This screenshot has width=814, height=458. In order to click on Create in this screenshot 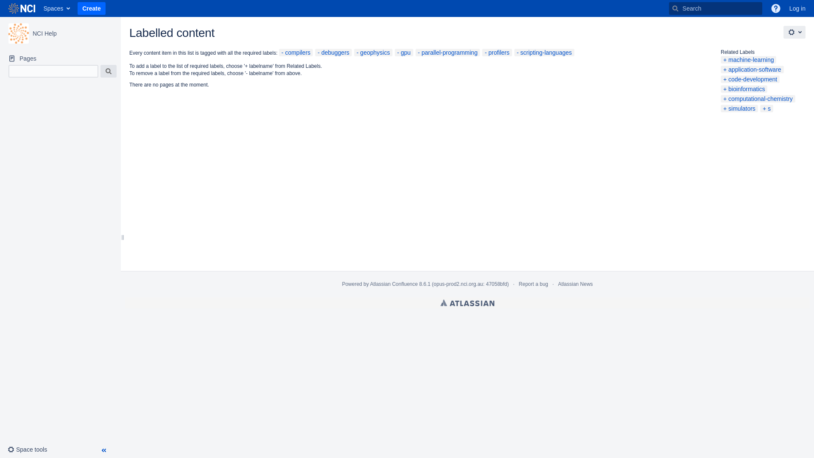, I will do `click(92, 8)`.